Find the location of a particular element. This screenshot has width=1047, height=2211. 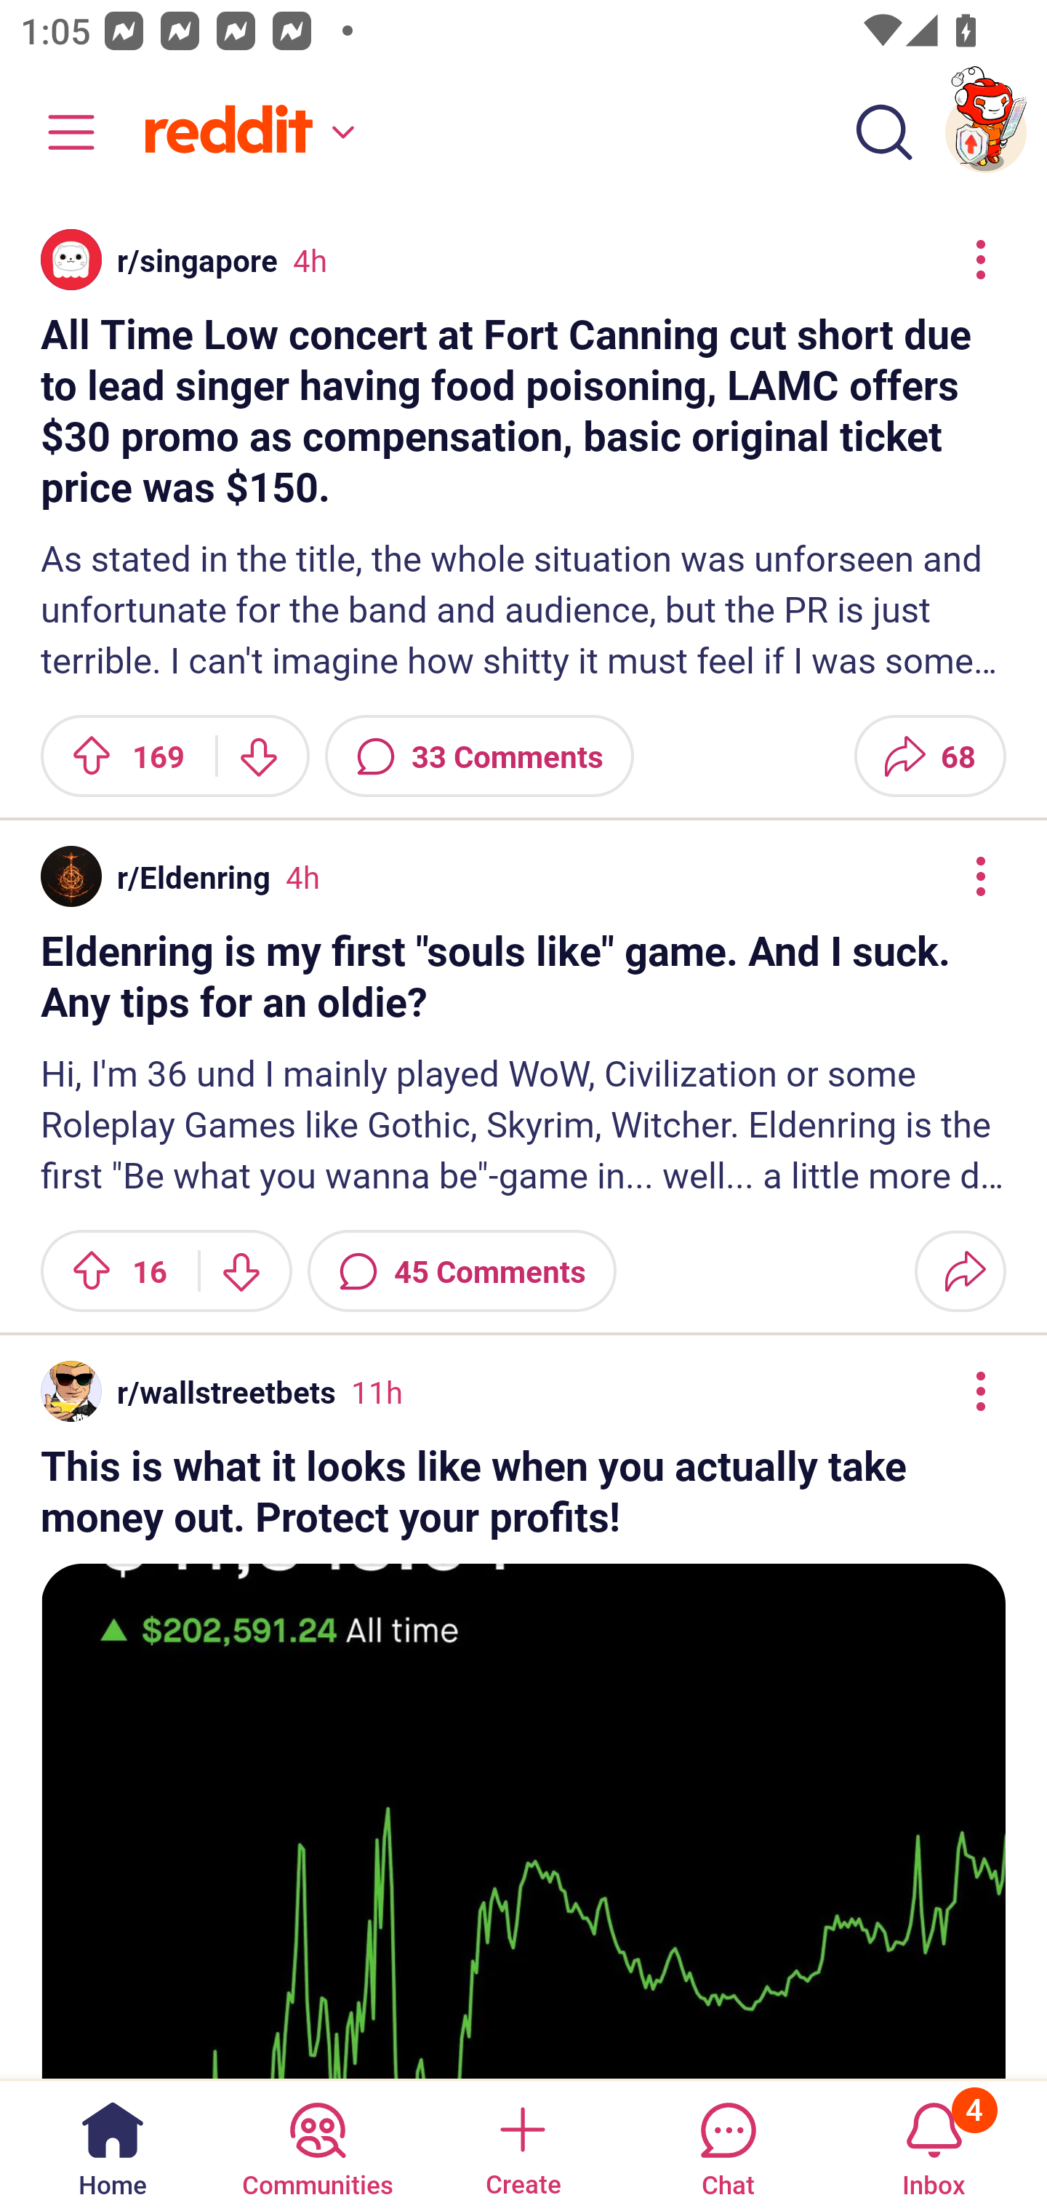

Inbox, has 4 notifications 4 Inbox is located at coordinates (934, 2144).